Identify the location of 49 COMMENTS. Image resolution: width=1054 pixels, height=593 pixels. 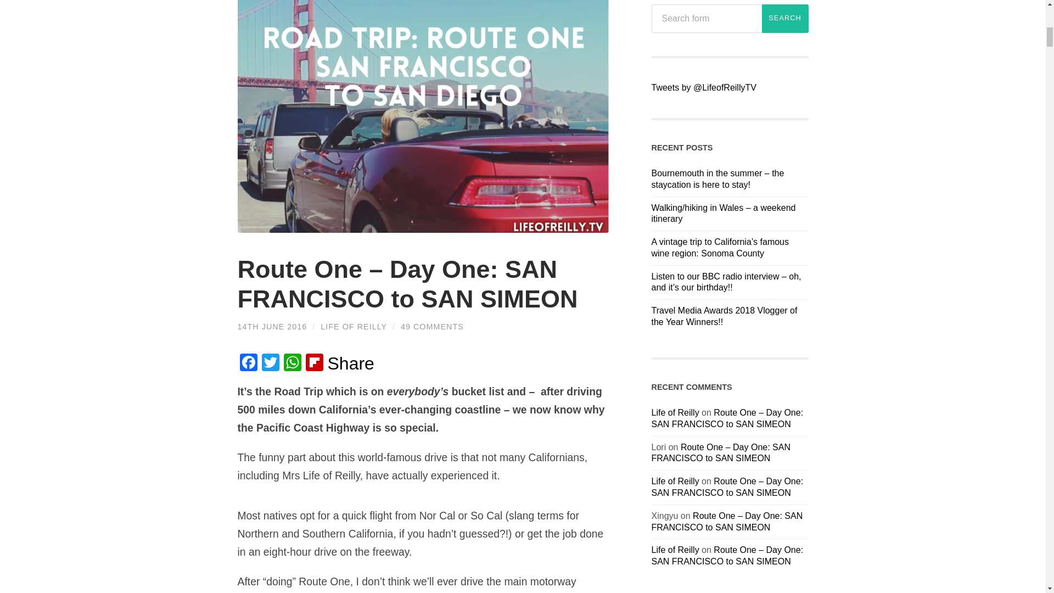
(431, 326).